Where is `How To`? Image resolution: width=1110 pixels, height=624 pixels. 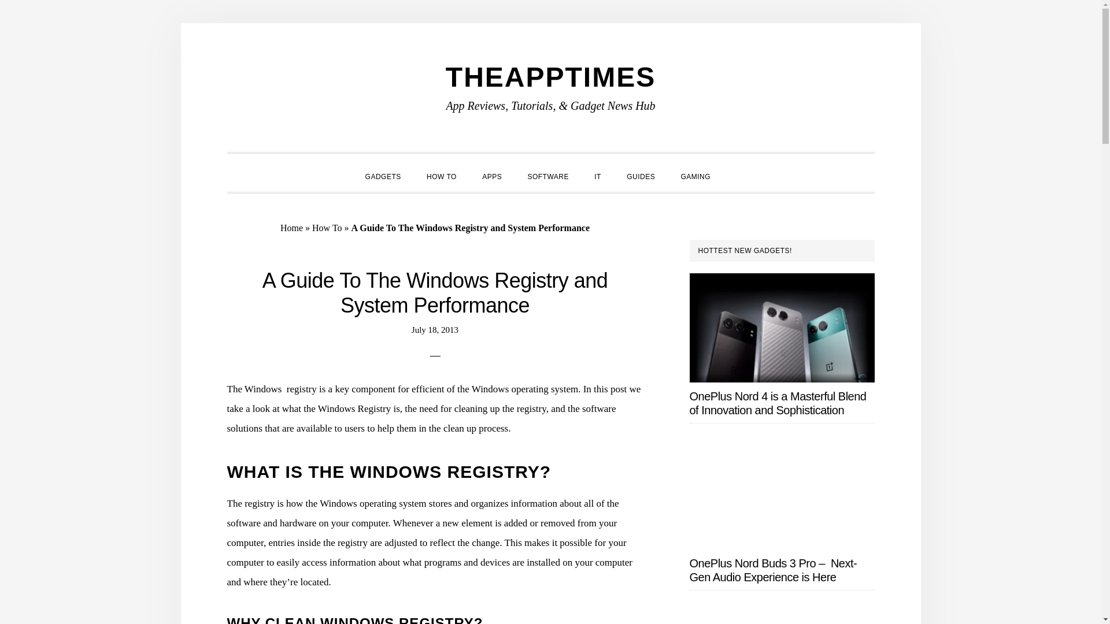 How To is located at coordinates (327, 228).